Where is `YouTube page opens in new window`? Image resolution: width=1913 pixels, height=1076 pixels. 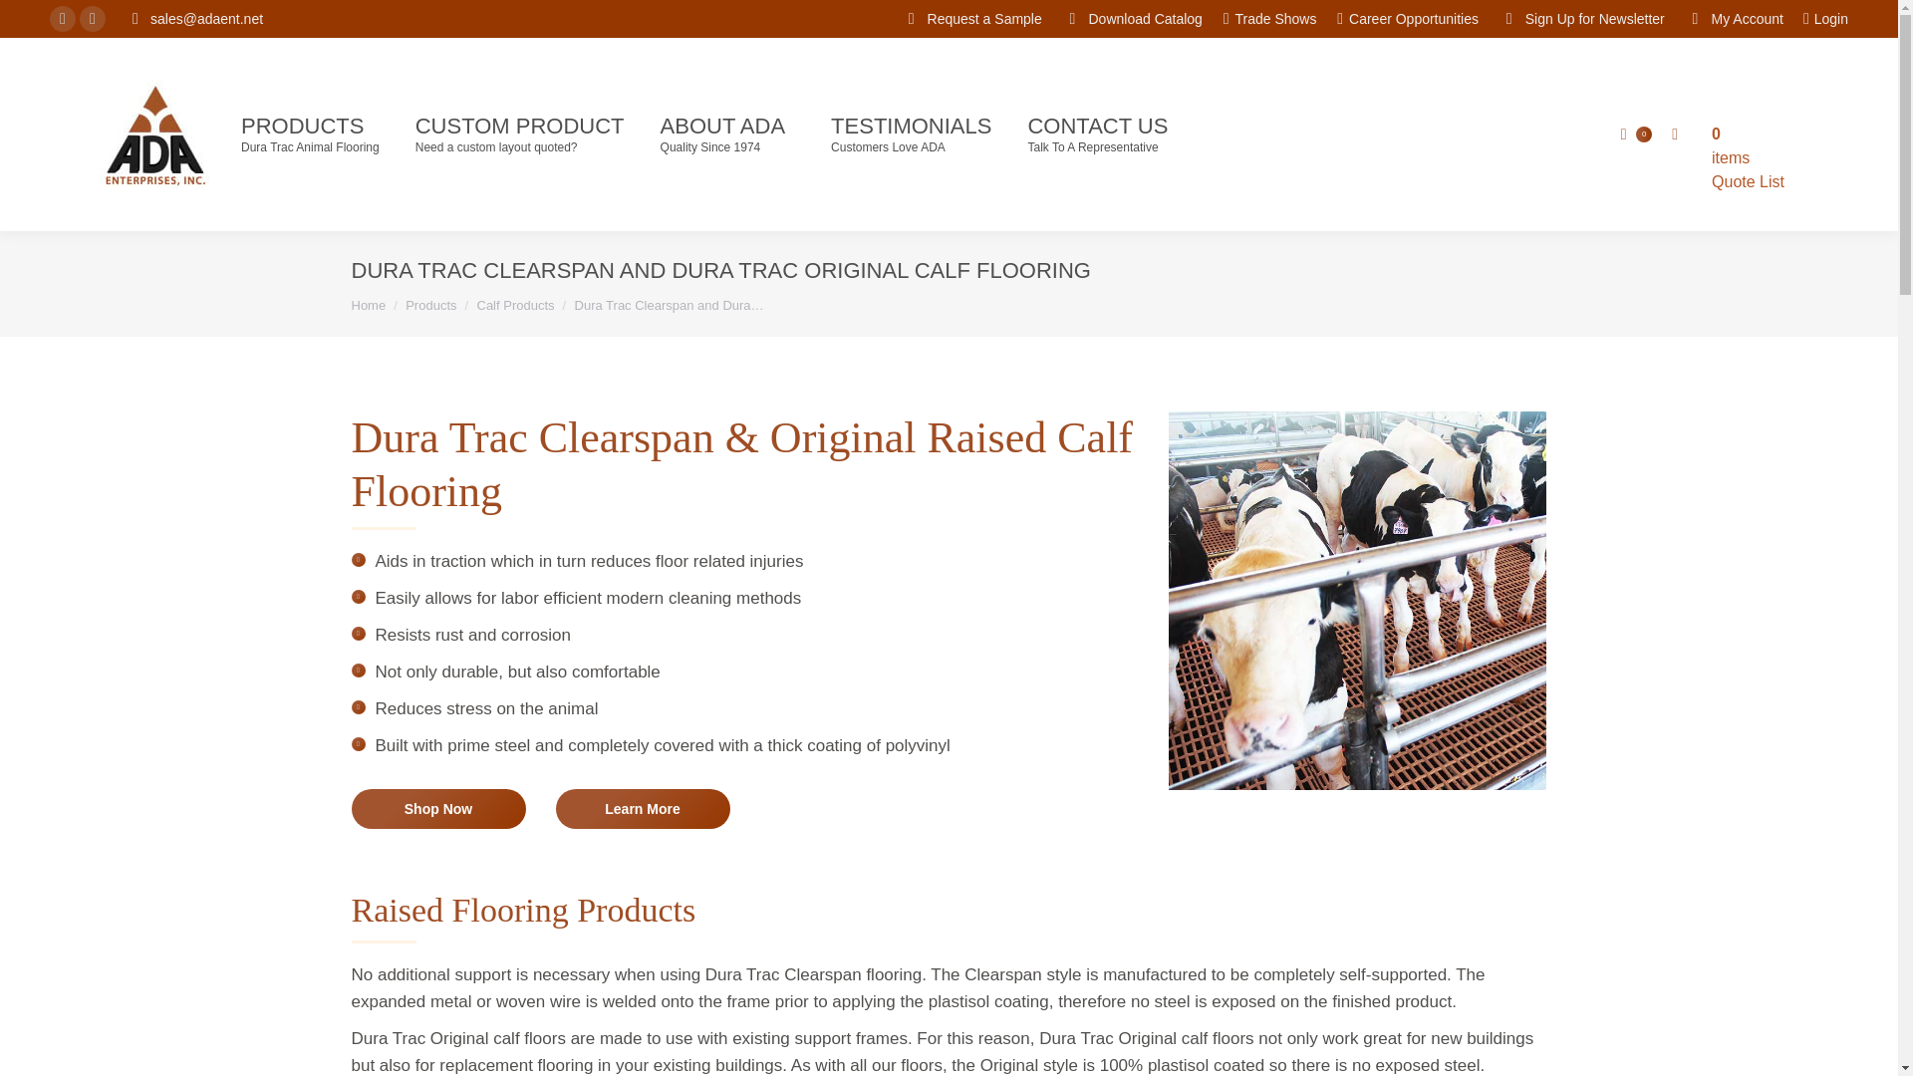 YouTube page opens in new window is located at coordinates (92, 19).